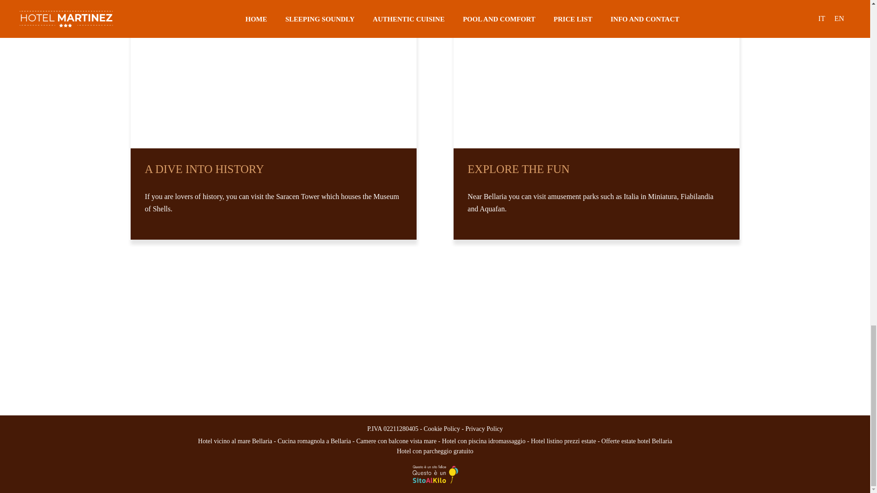  What do you see at coordinates (90, 384) in the screenshot?
I see `SLEEPING SOUNDLY` at bounding box center [90, 384].